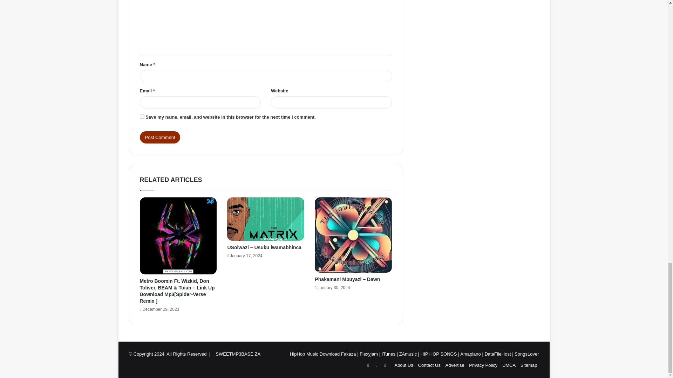 The image size is (673, 378). Describe the element at coordinates (160, 137) in the screenshot. I see `Post Comment` at that location.